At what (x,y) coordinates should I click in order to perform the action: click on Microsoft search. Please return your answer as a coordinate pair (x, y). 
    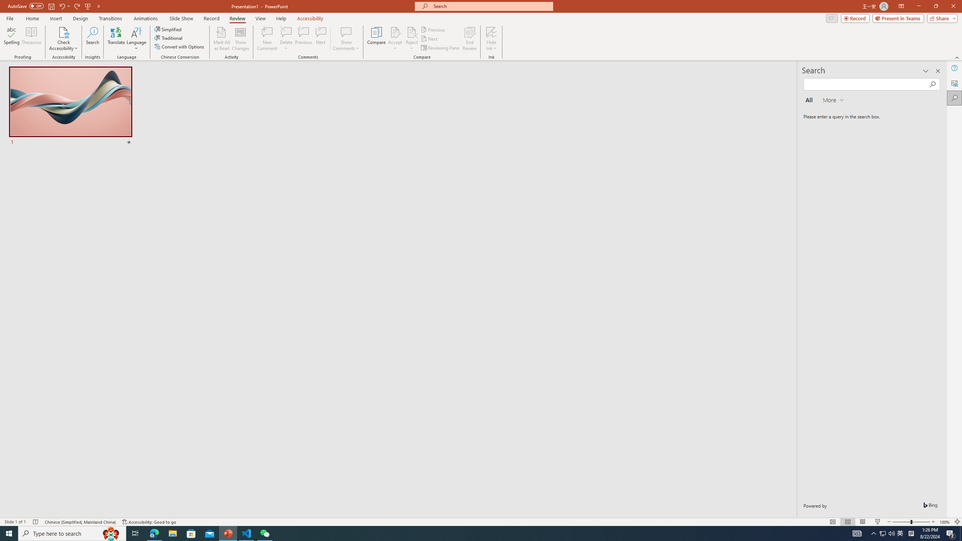
    Looking at the image, I should click on (491, 6).